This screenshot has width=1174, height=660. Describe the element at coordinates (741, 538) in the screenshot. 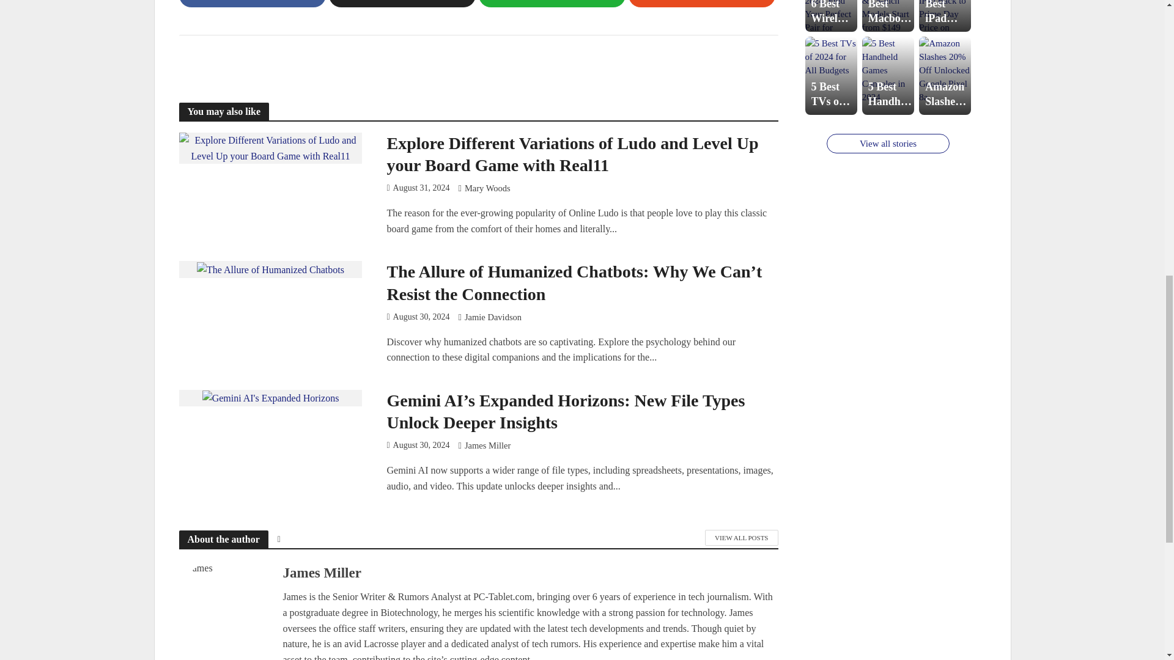

I see `VIEW ALL POSTS` at that location.